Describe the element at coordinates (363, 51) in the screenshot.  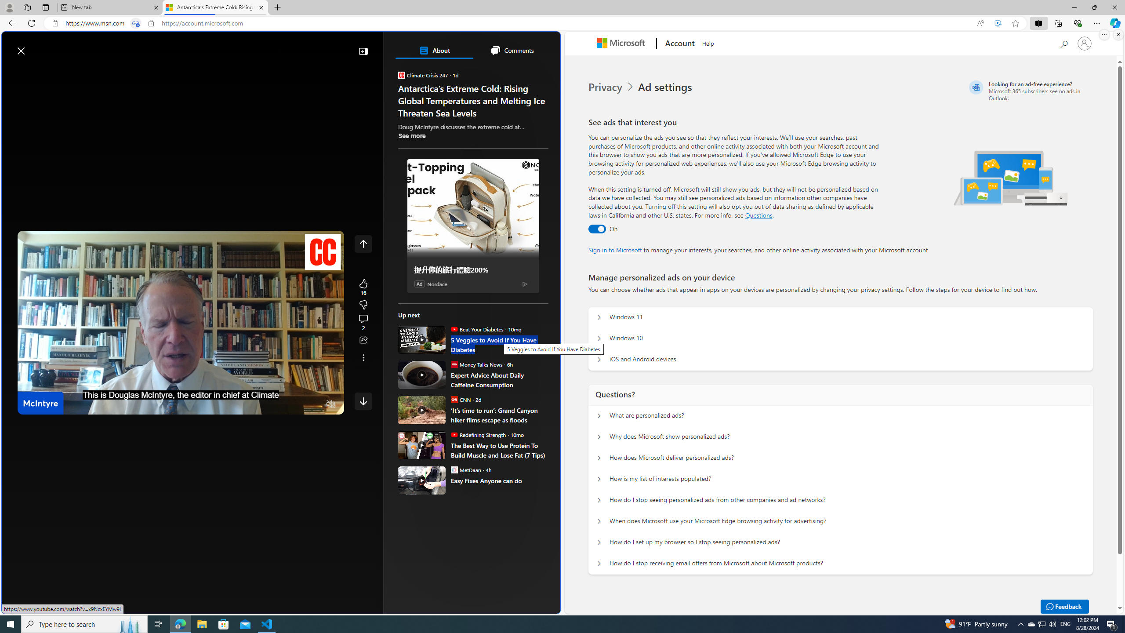
I see `Collapse` at that location.